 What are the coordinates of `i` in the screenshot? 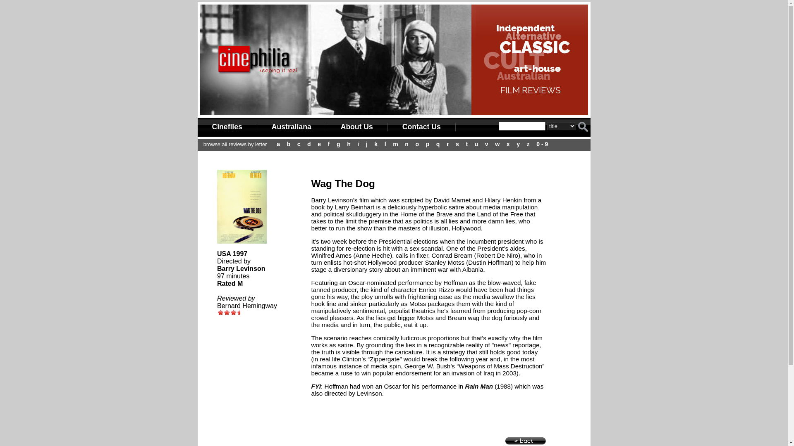 It's located at (358, 144).